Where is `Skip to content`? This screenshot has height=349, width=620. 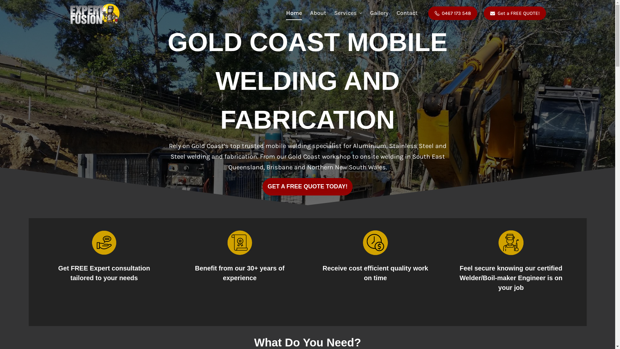 Skip to content is located at coordinates (6, 3).